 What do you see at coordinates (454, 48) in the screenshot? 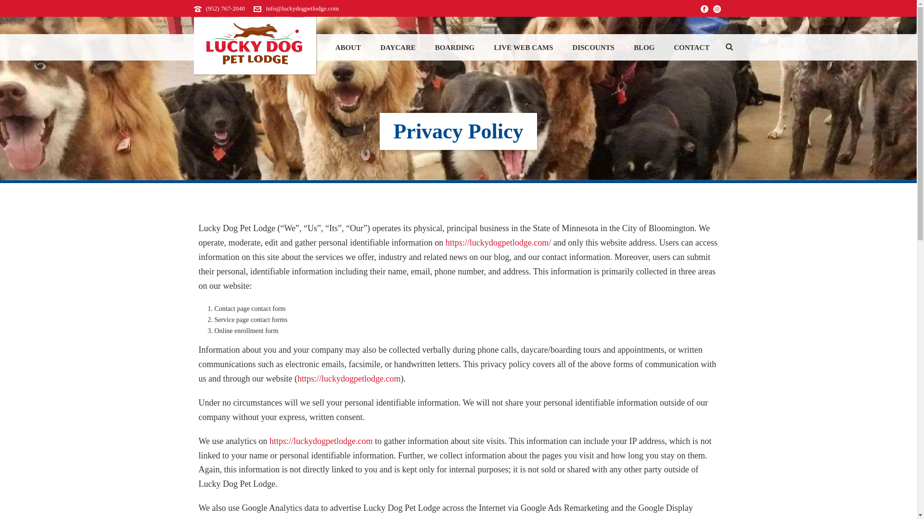
I see `BOARDING` at bounding box center [454, 48].